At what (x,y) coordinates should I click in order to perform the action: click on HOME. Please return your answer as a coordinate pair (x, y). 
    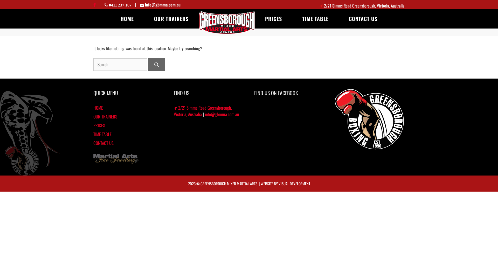
    Looking at the image, I should click on (127, 19).